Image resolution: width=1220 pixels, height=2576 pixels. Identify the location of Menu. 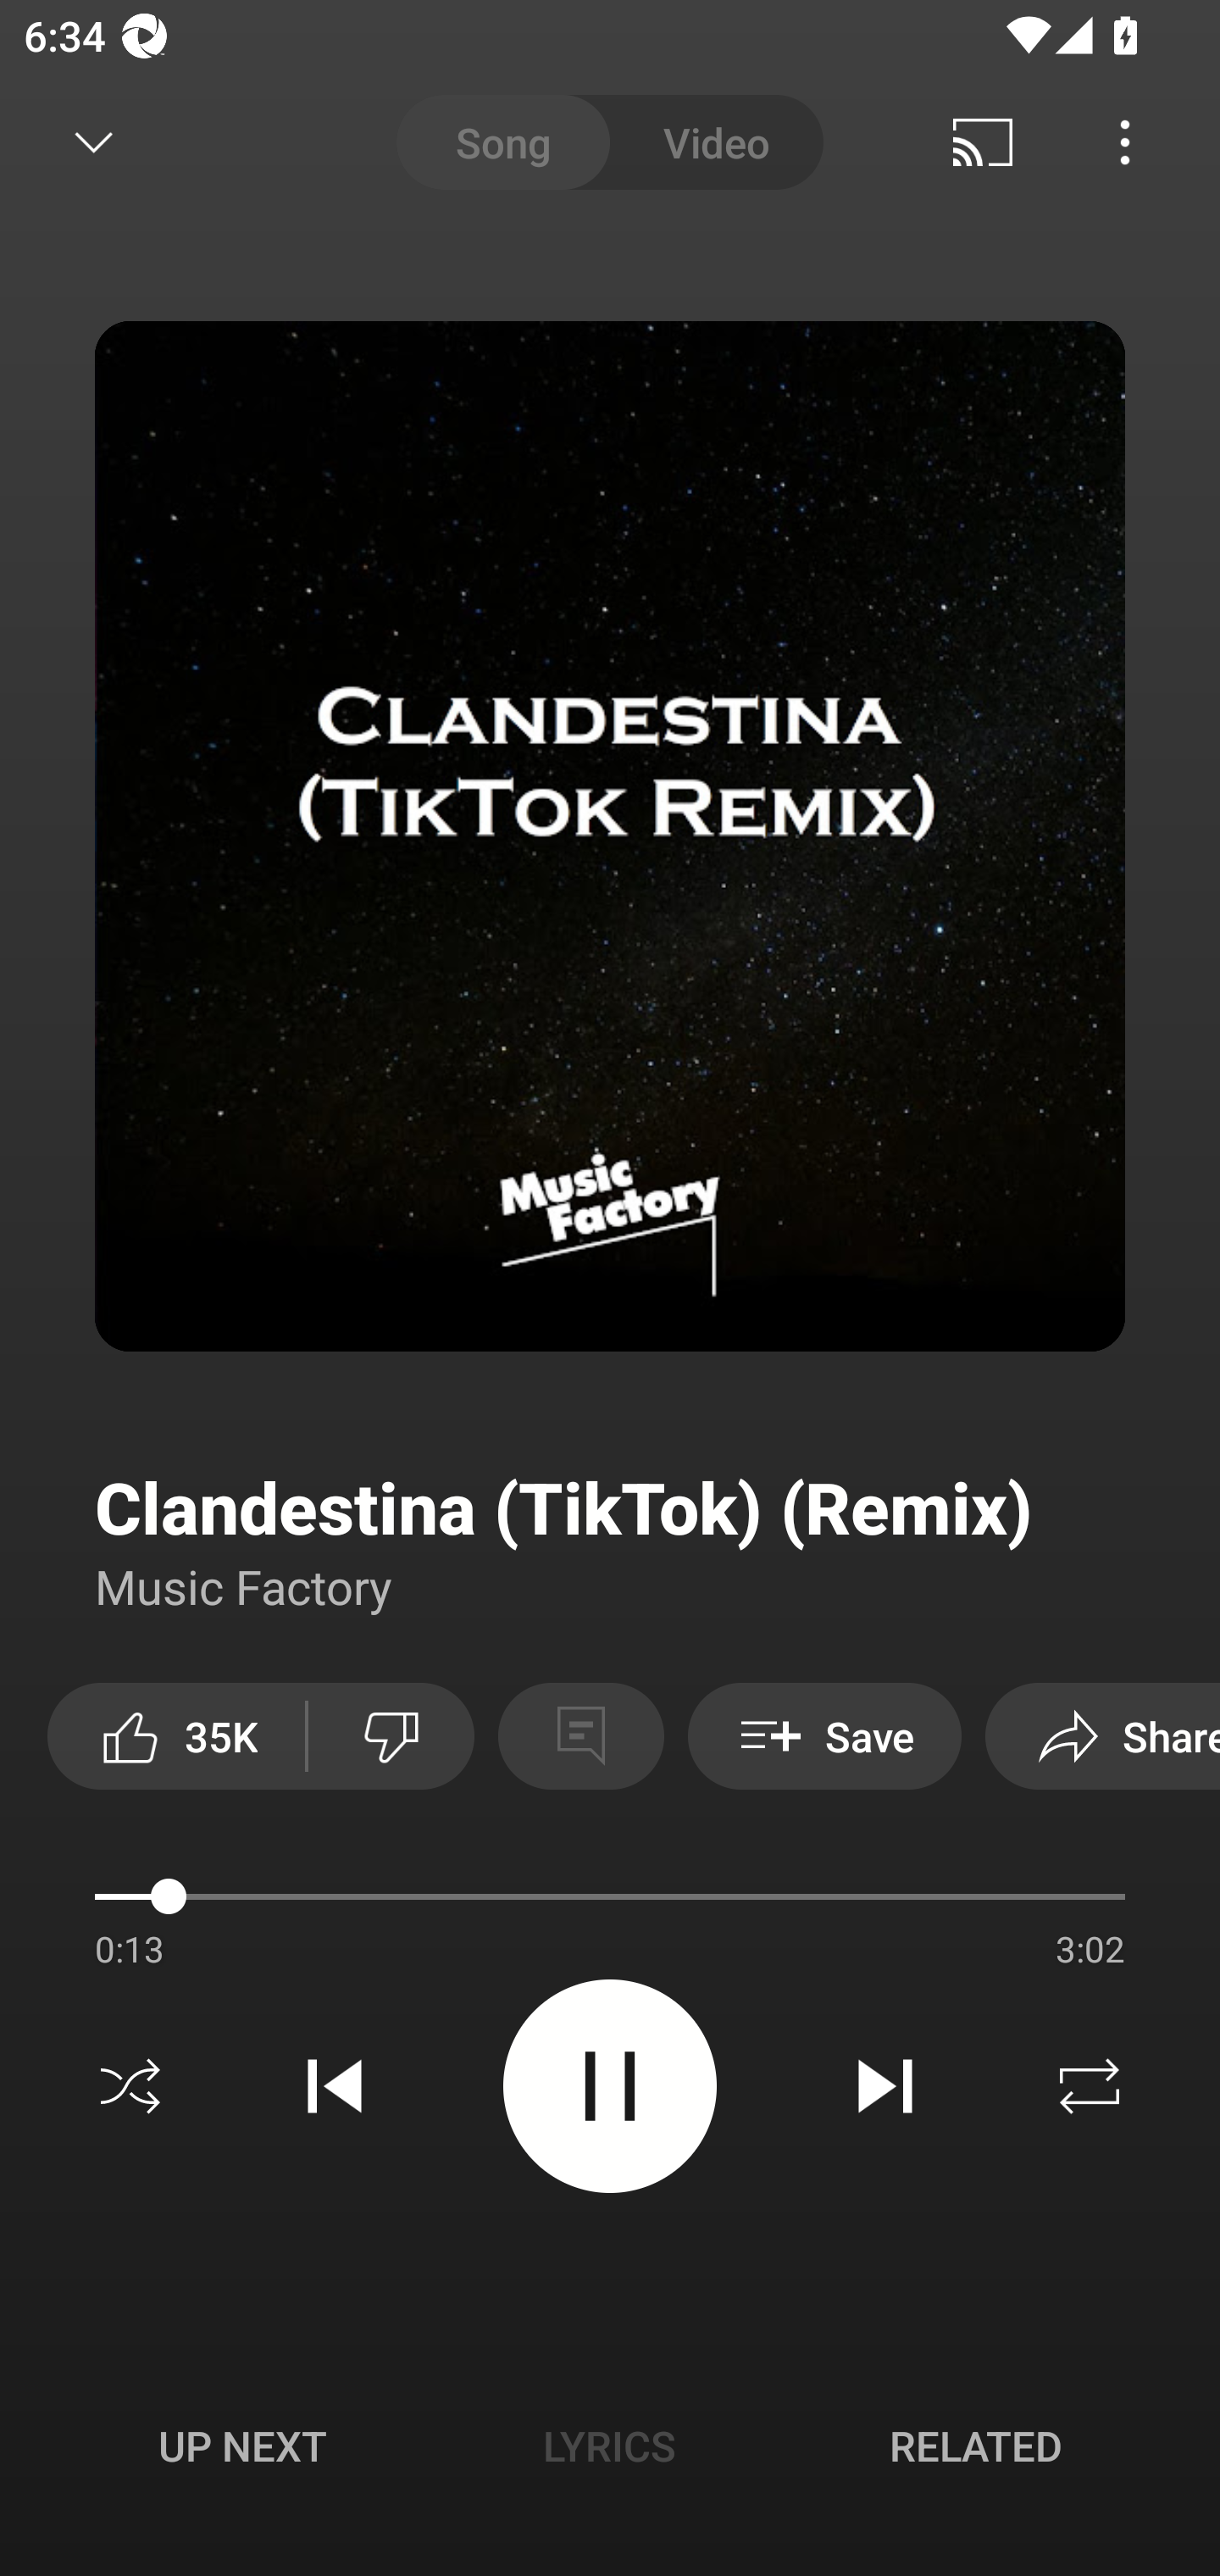
(1125, 142).